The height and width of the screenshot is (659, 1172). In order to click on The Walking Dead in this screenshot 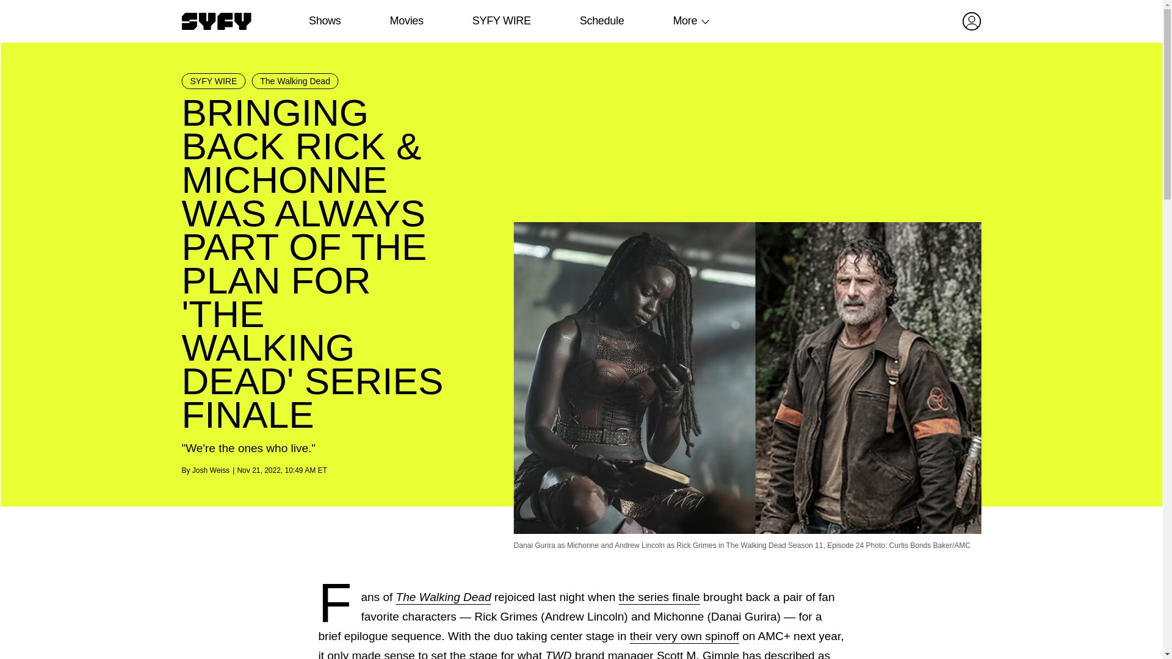, I will do `click(295, 81)`.